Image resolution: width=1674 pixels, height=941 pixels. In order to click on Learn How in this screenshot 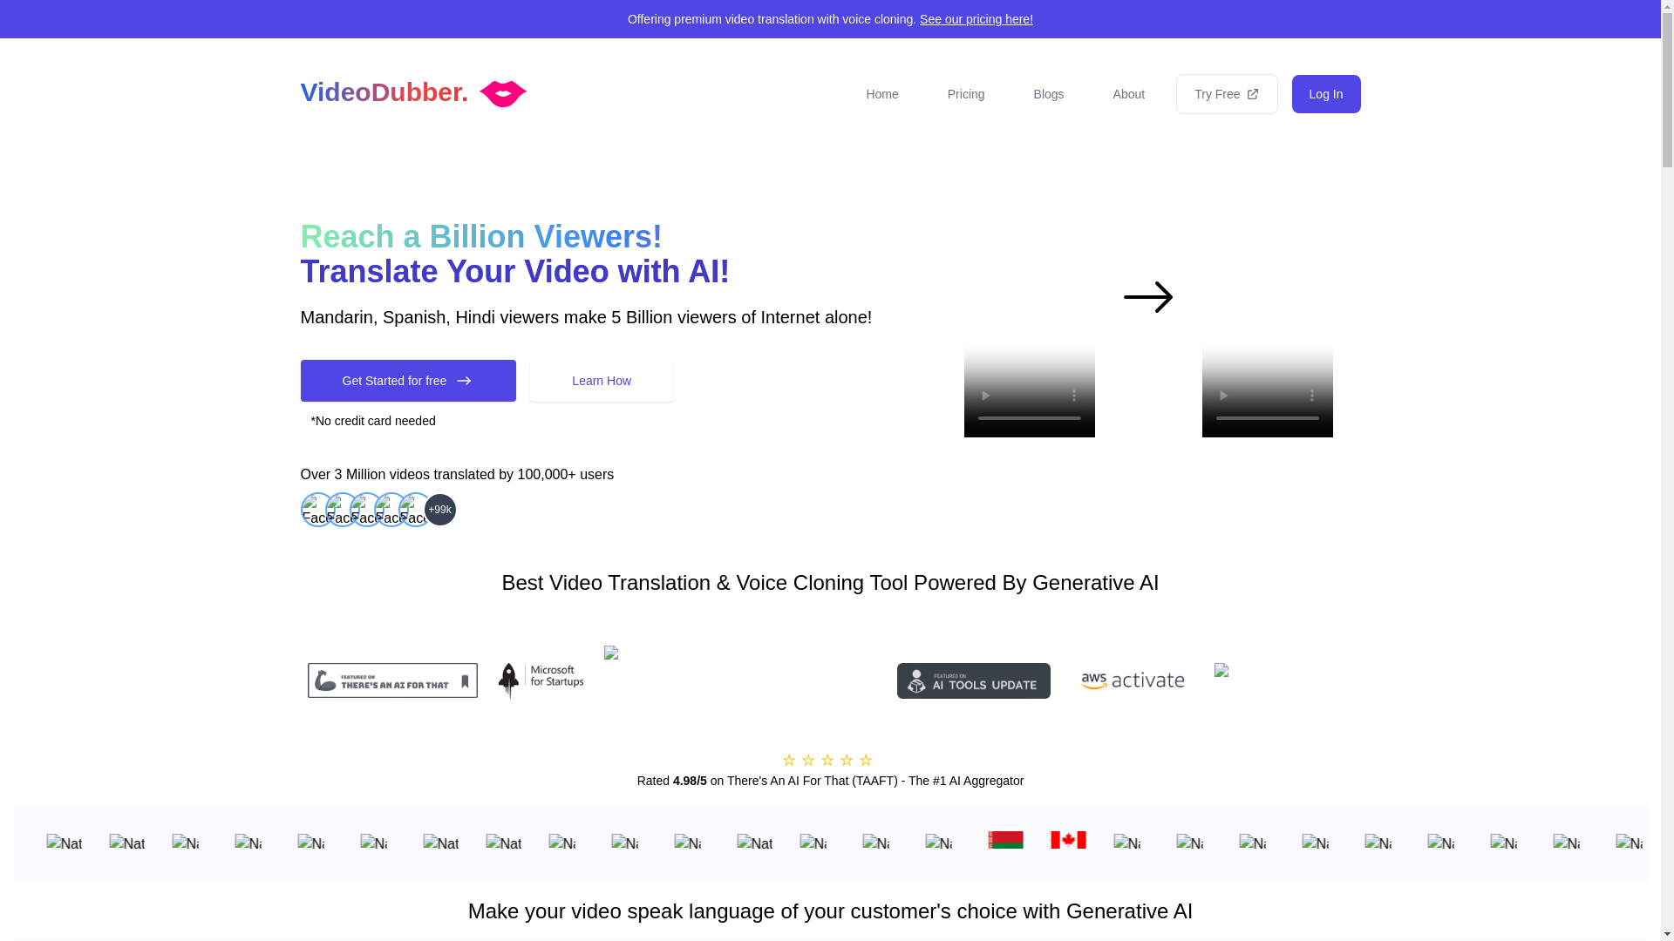, I will do `click(602, 380)`.